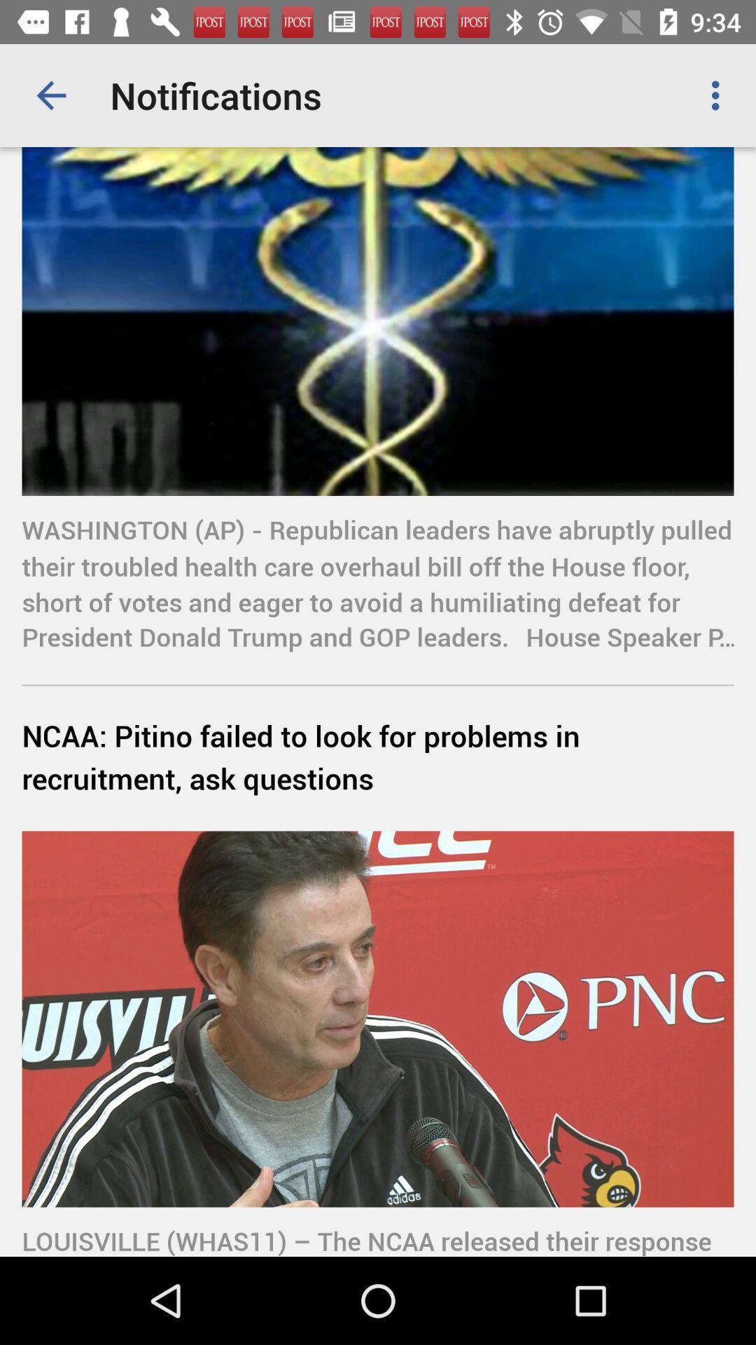 The image size is (756, 1345). I want to click on tap the icon at the top right corner, so click(720, 95).